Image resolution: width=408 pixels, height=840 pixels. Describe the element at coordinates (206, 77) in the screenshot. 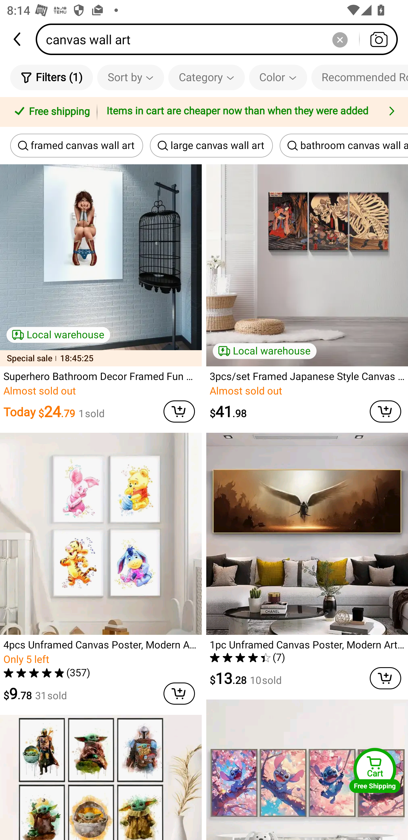

I see `Category` at that location.